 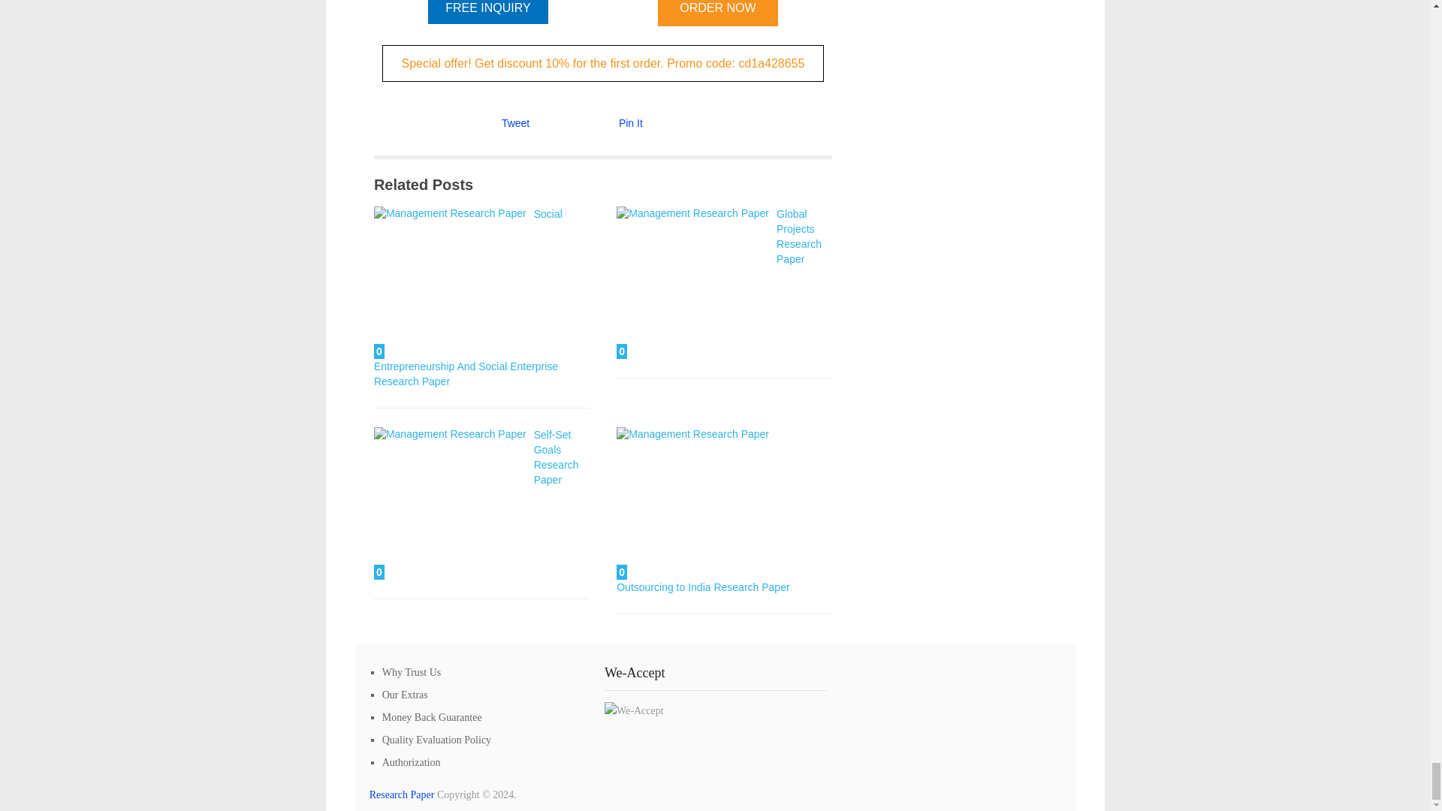 I want to click on Social Entrepreneurship And Social Enterprise Research Paper, so click(x=467, y=297).